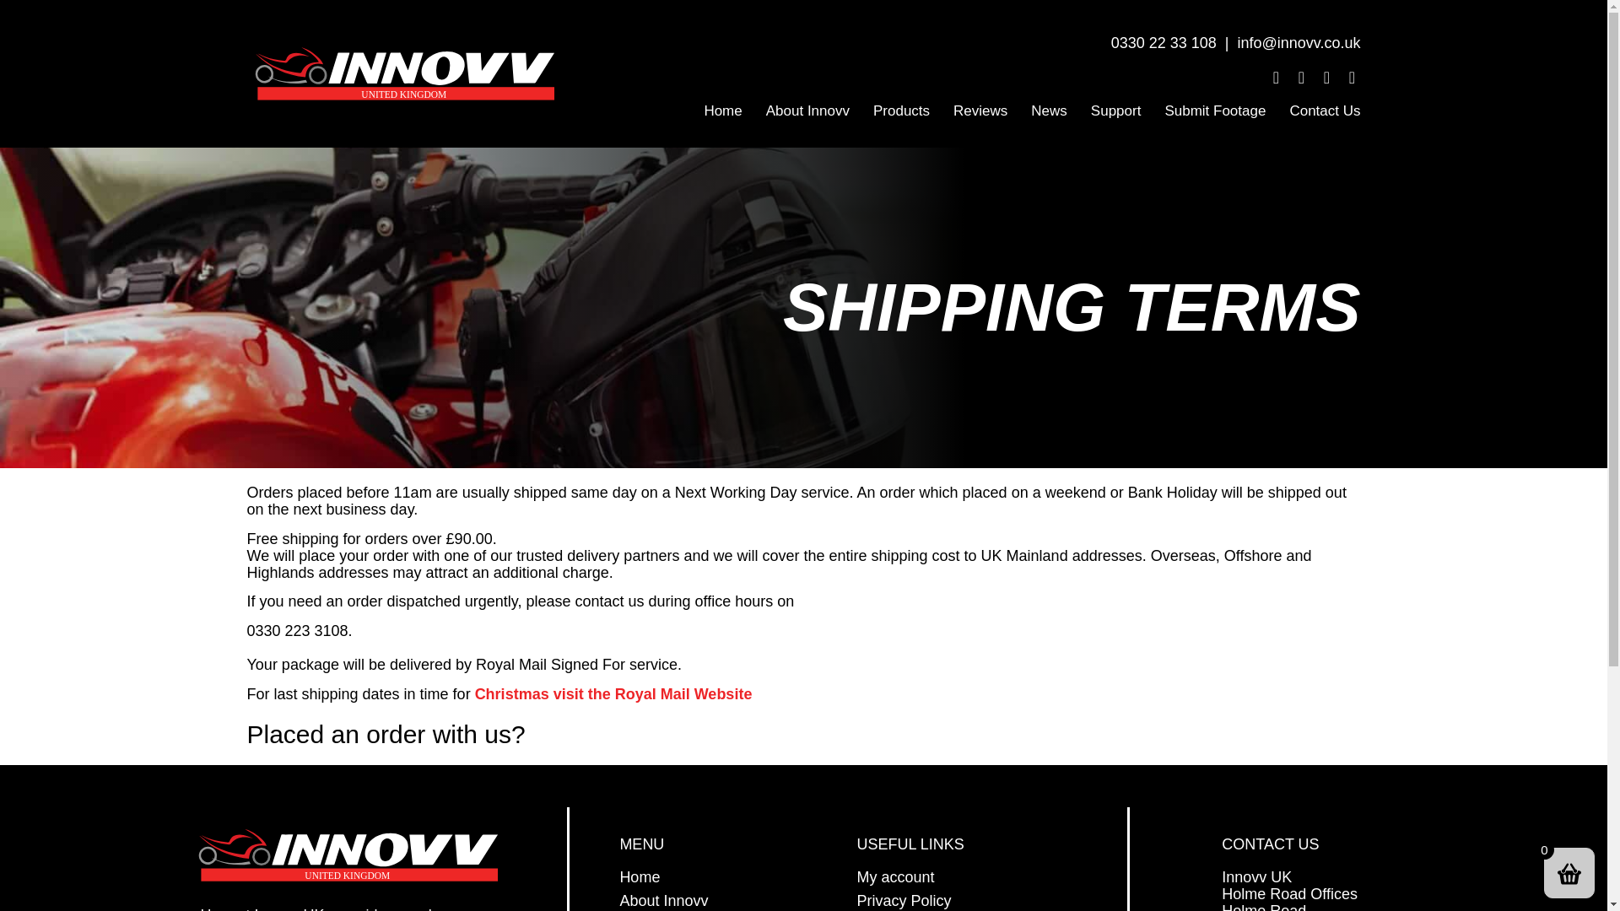 The image size is (1620, 911). What do you see at coordinates (980, 111) in the screenshot?
I see `Reviews` at bounding box center [980, 111].